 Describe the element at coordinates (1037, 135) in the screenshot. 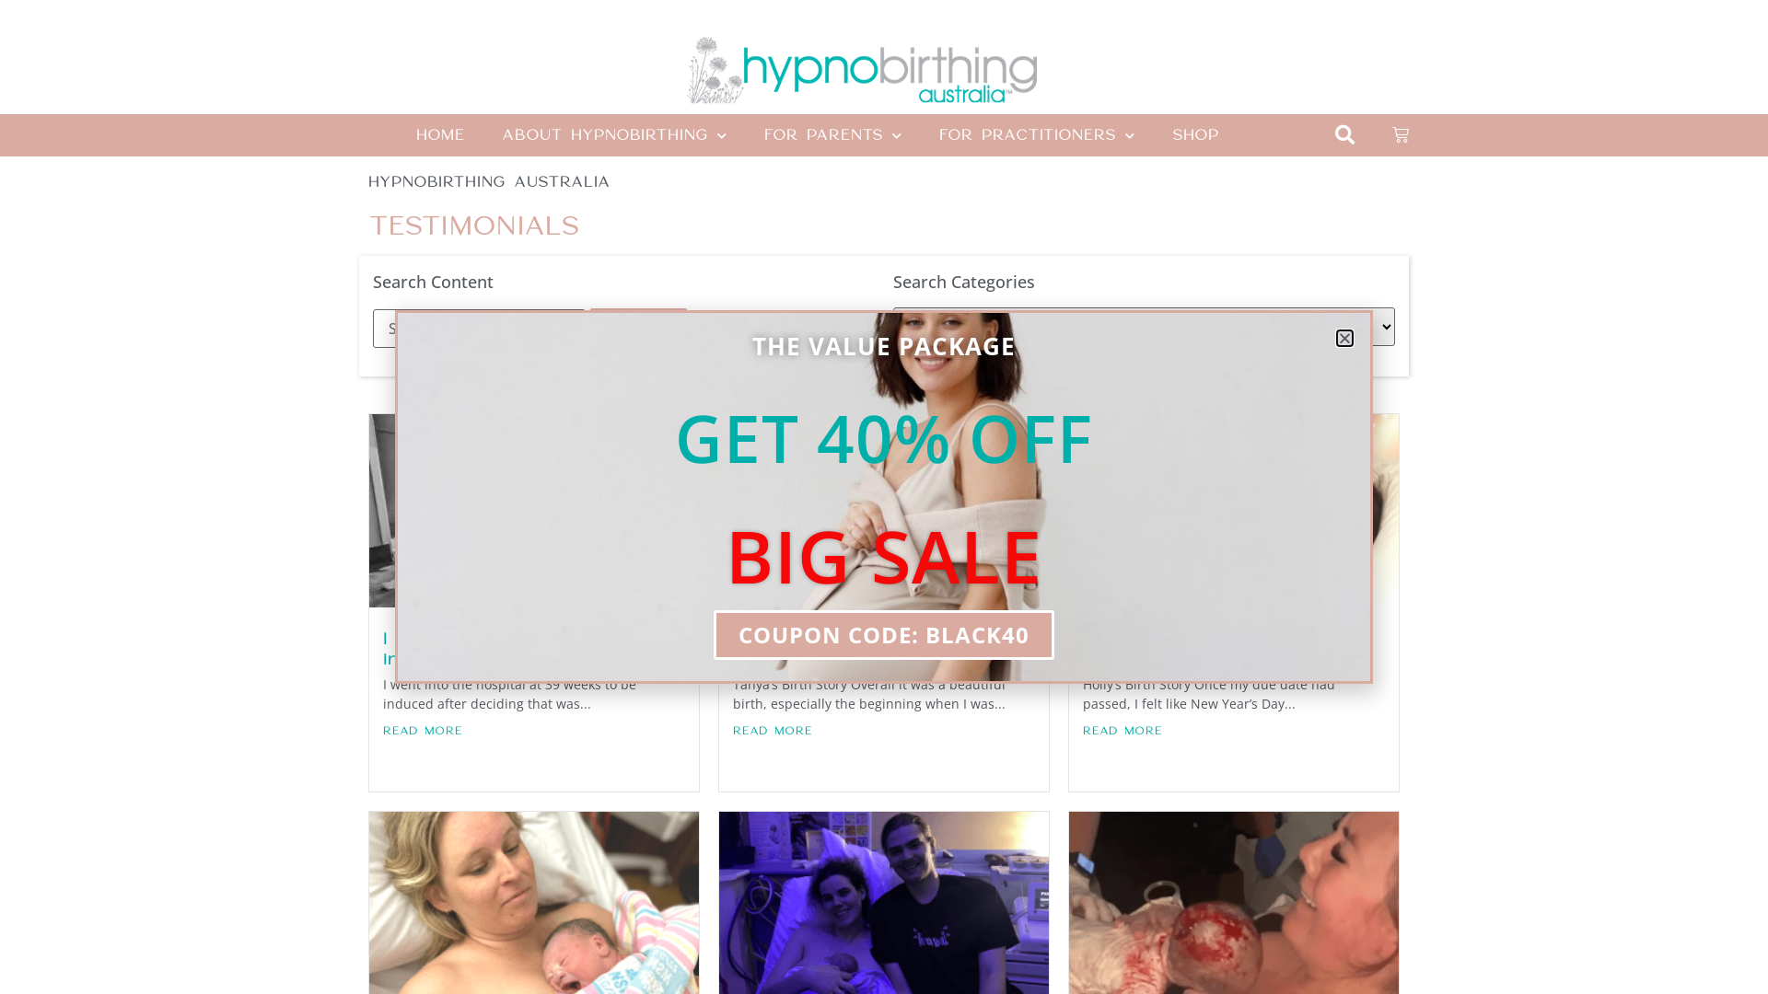

I see `FOR PRACTITIONERS` at that location.